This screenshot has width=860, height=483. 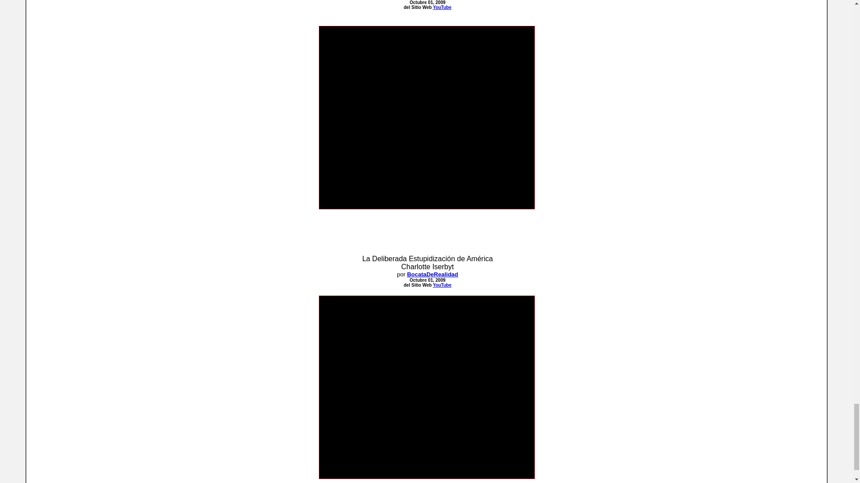 I want to click on YouTube, so click(x=442, y=284).